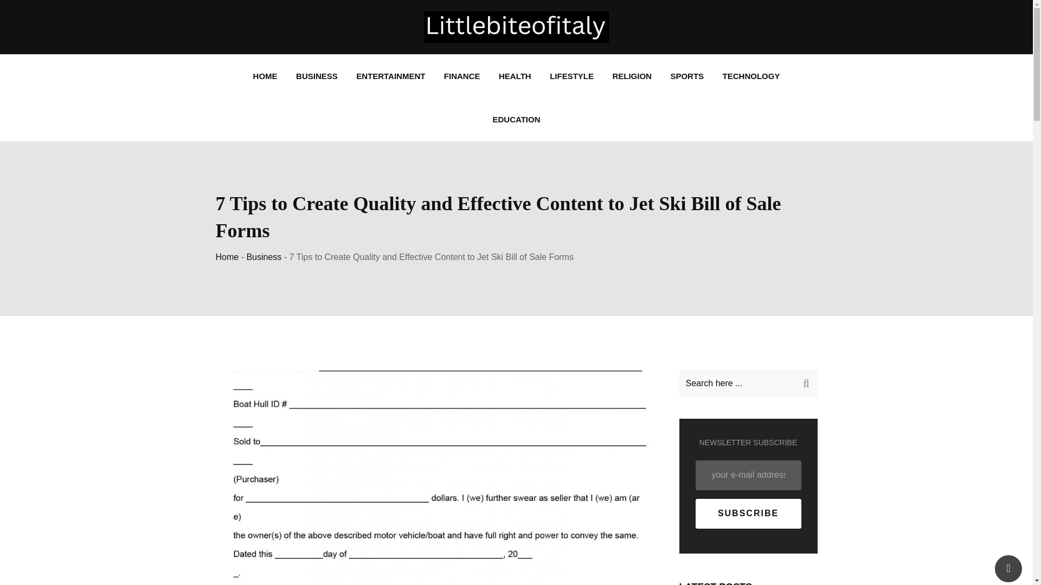 This screenshot has width=1041, height=585. I want to click on SUBSCRIBE, so click(748, 513).